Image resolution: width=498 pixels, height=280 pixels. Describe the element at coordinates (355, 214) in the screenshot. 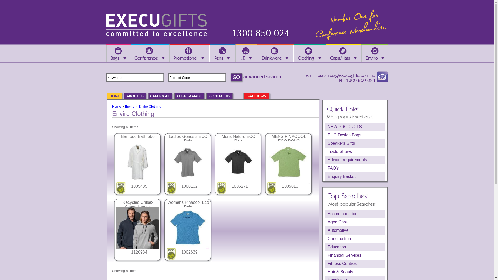

I see `Accommodation` at that location.